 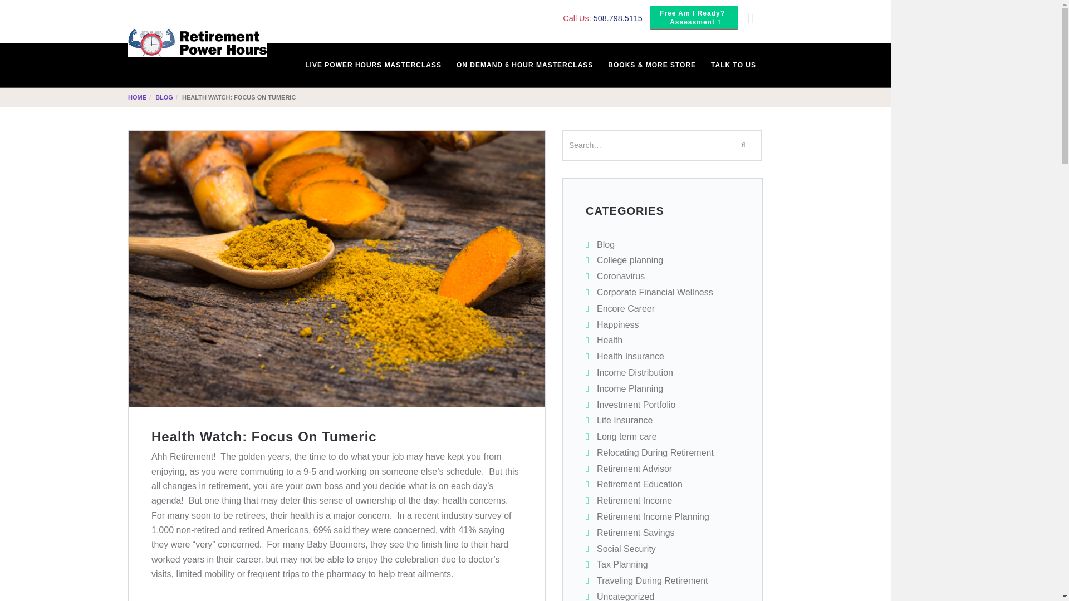 What do you see at coordinates (523, 65) in the screenshot?
I see `ON DEMAND 6 HOUR MASTERCLASS` at bounding box center [523, 65].